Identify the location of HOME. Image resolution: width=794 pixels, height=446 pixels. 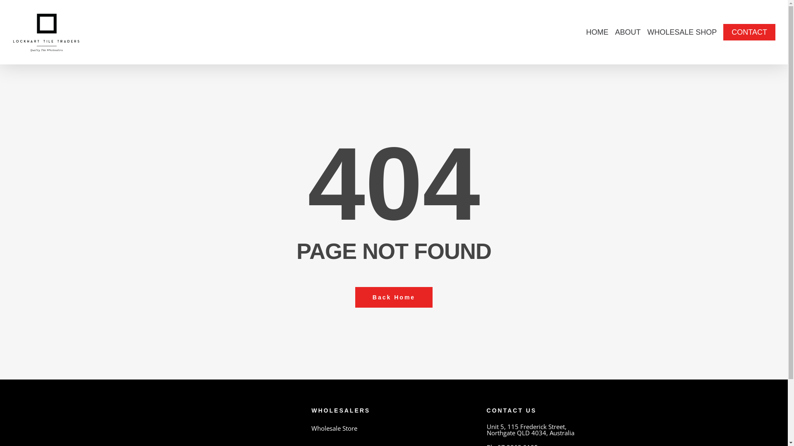
(597, 32).